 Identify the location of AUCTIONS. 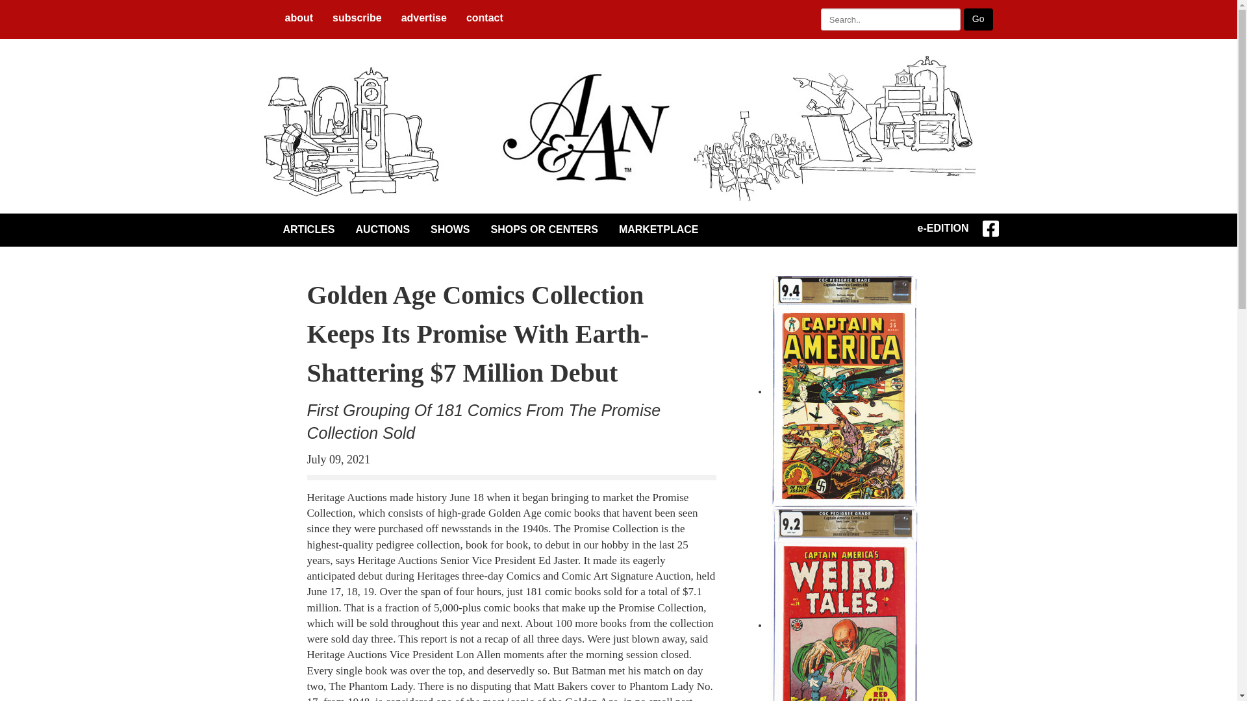
(380, 230).